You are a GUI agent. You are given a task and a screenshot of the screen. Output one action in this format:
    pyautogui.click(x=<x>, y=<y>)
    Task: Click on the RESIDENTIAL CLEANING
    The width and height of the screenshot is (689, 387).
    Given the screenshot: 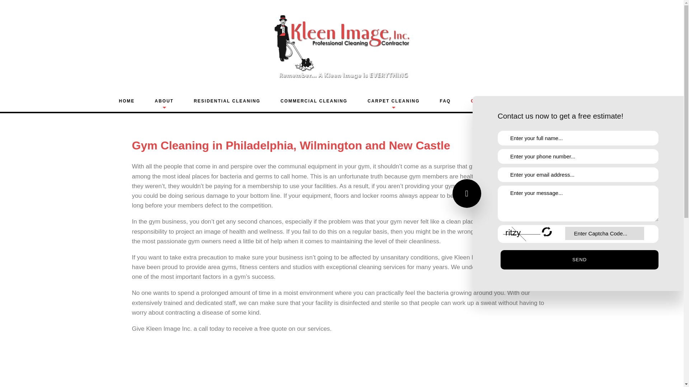 What is the action you would take?
    pyautogui.click(x=227, y=101)
    